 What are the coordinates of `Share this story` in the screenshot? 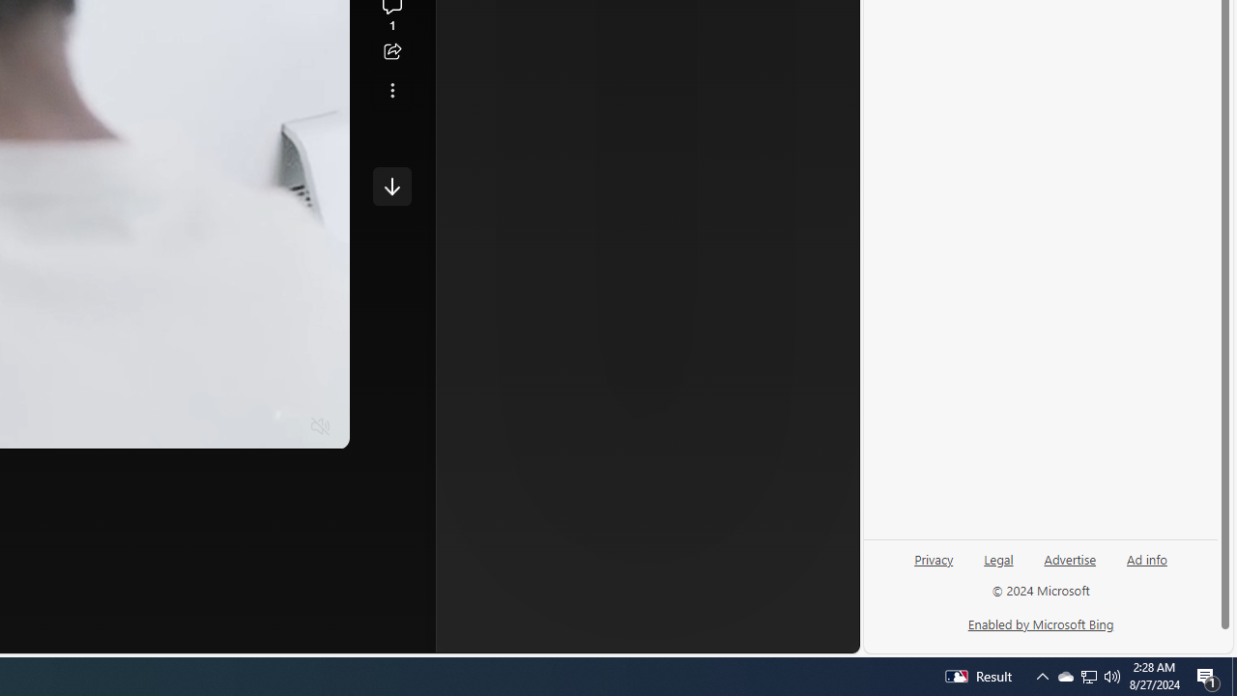 It's located at (392, 52).